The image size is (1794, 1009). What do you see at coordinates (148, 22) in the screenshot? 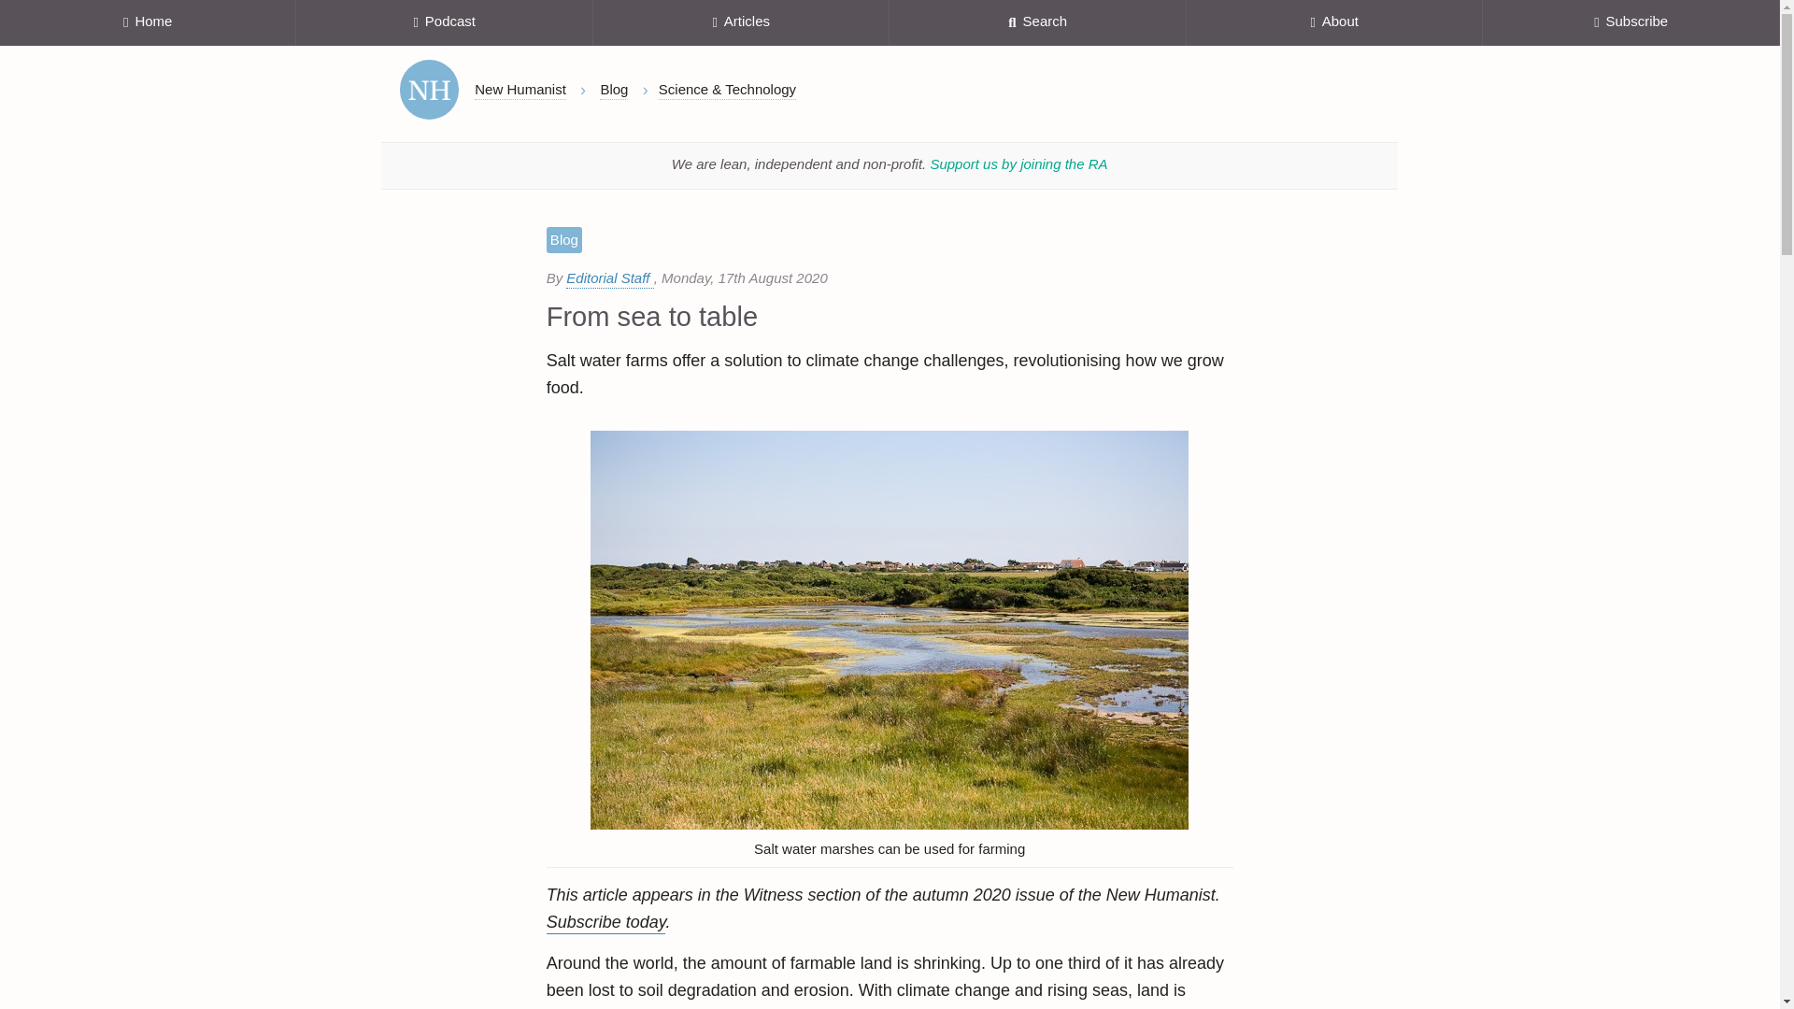
I see `Home` at bounding box center [148, 22].